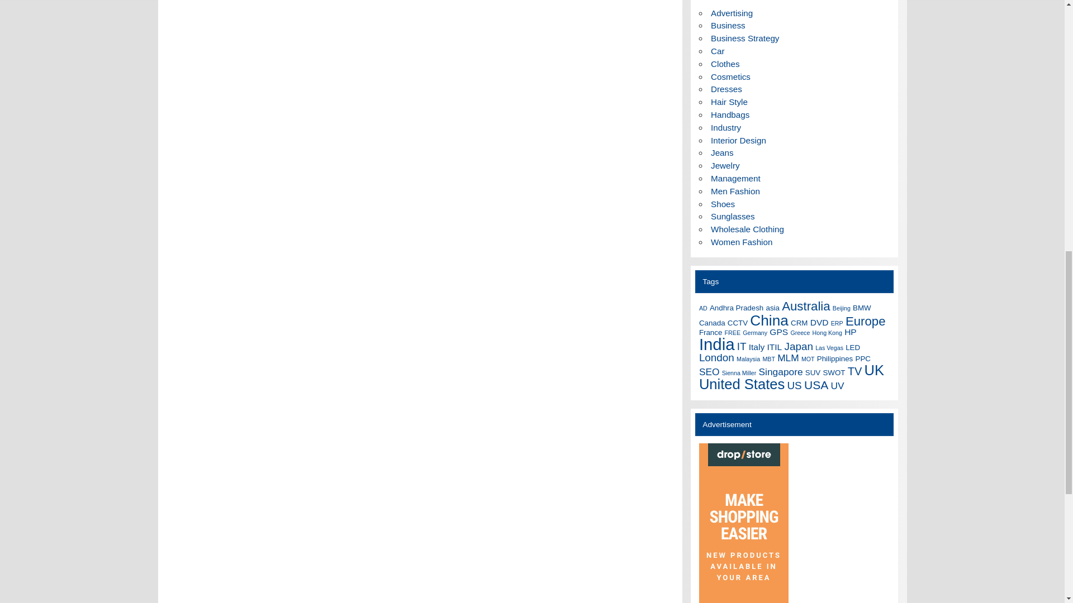  I want to click on Business Strategy, so click(744, 38).